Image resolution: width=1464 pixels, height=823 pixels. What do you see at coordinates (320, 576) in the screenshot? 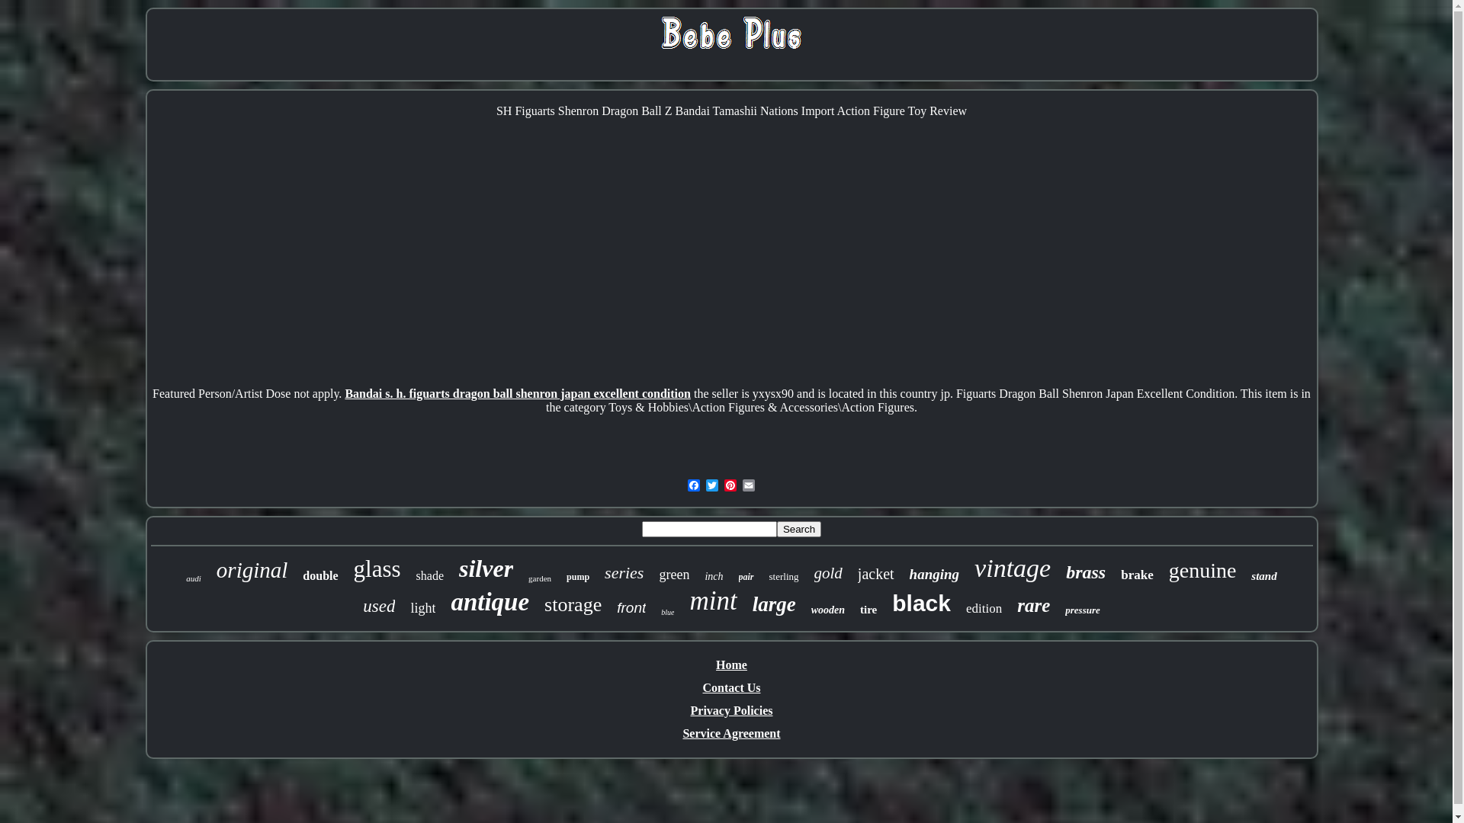
I see `double` at bounding box center [320, 576].